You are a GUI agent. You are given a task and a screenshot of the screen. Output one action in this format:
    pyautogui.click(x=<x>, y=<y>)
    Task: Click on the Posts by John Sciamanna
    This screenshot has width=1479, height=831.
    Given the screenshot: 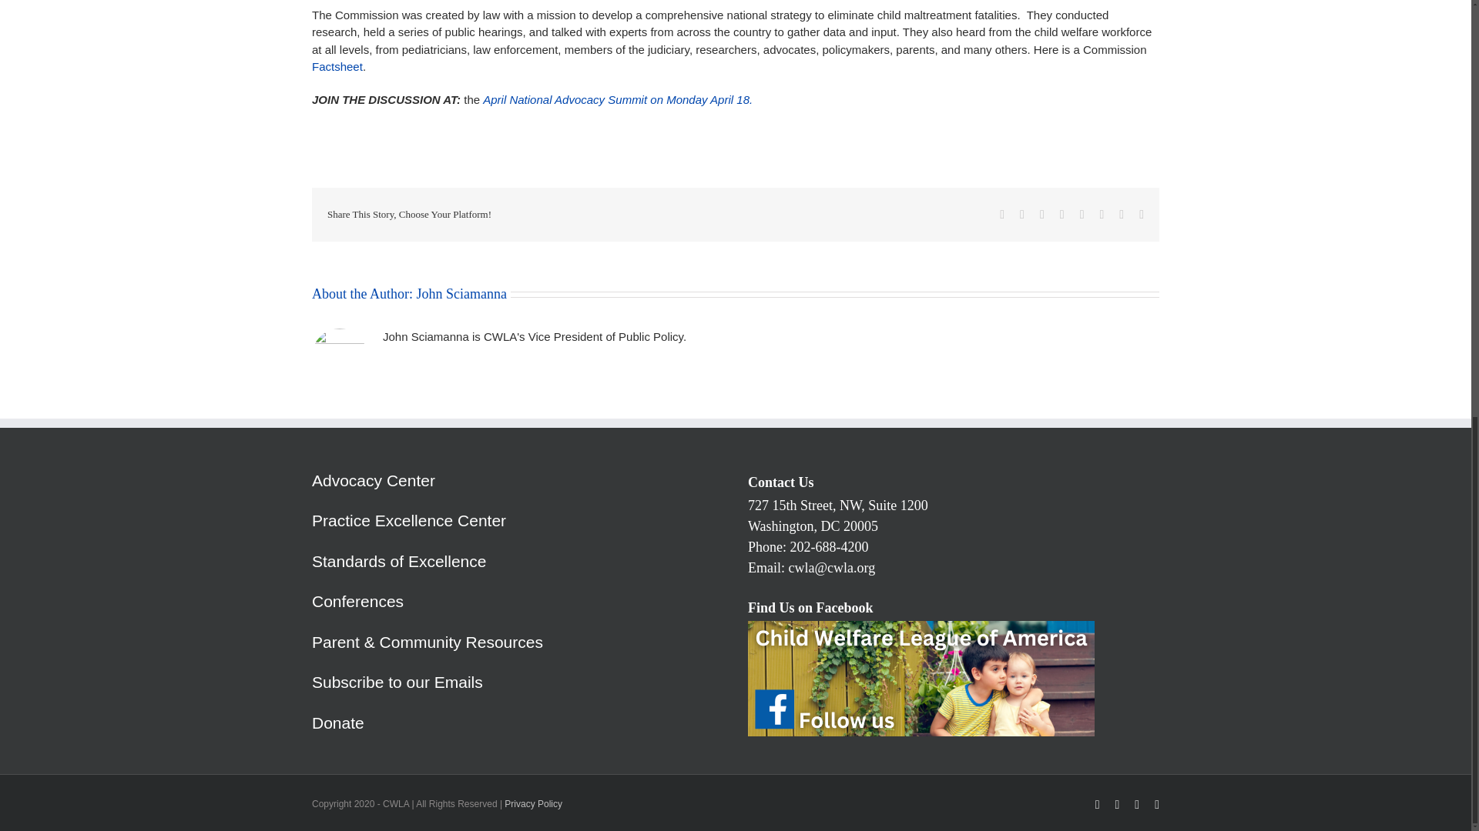 What is the action you would take?
    pyautogui.click(x=461, y=294)
    